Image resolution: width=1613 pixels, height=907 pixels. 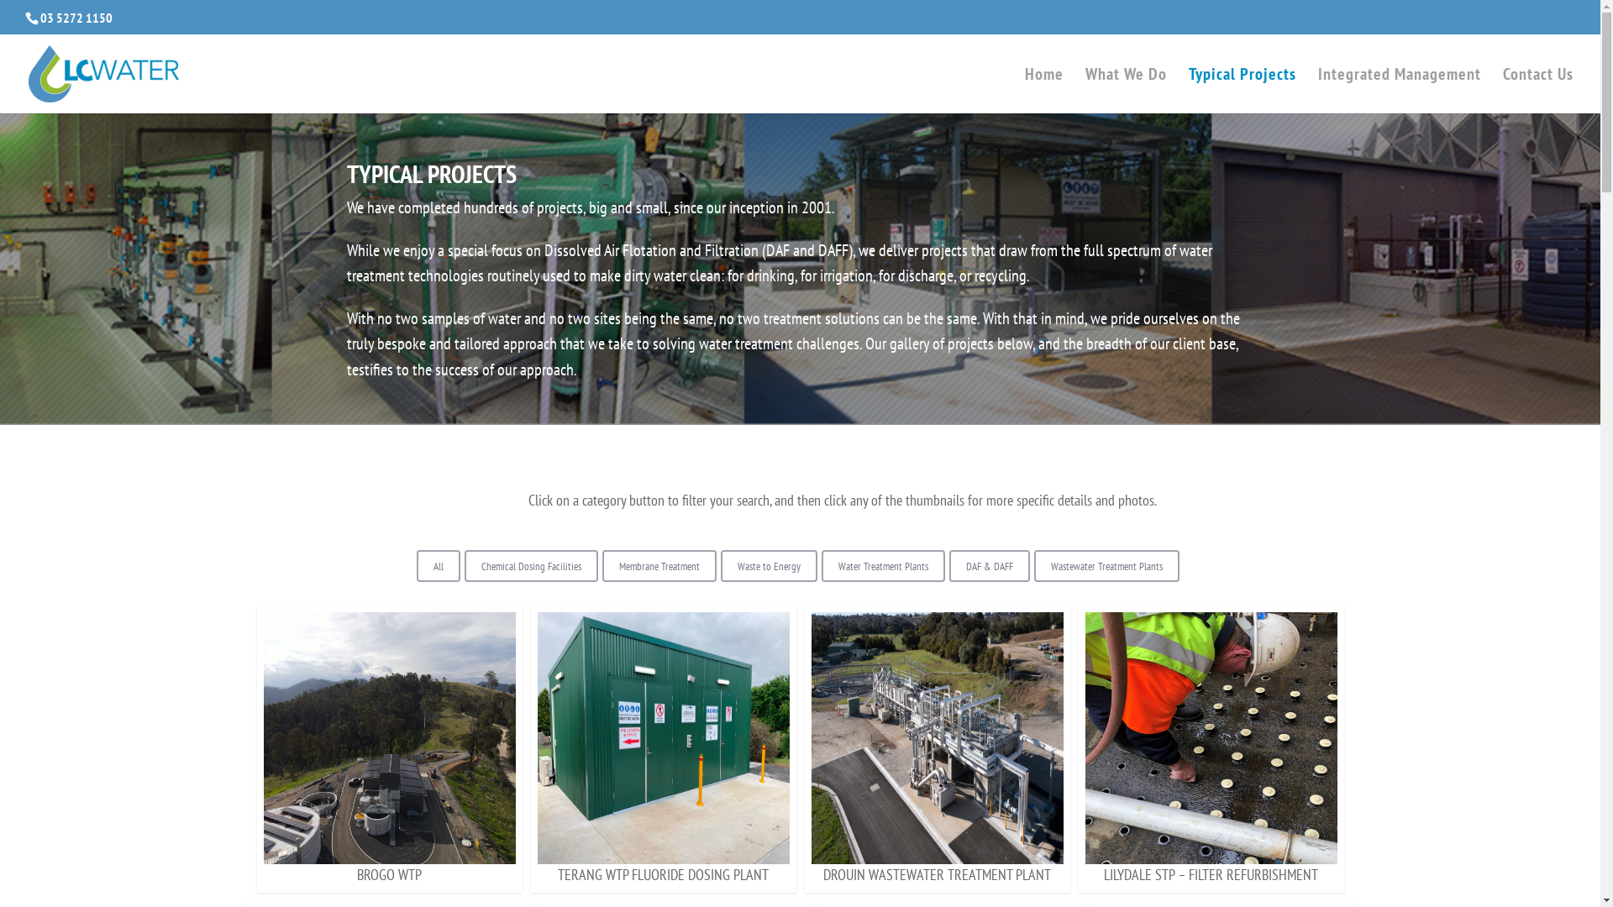 I want to click on Wastewater Treatment Plants, so click(x=1107, y=566).